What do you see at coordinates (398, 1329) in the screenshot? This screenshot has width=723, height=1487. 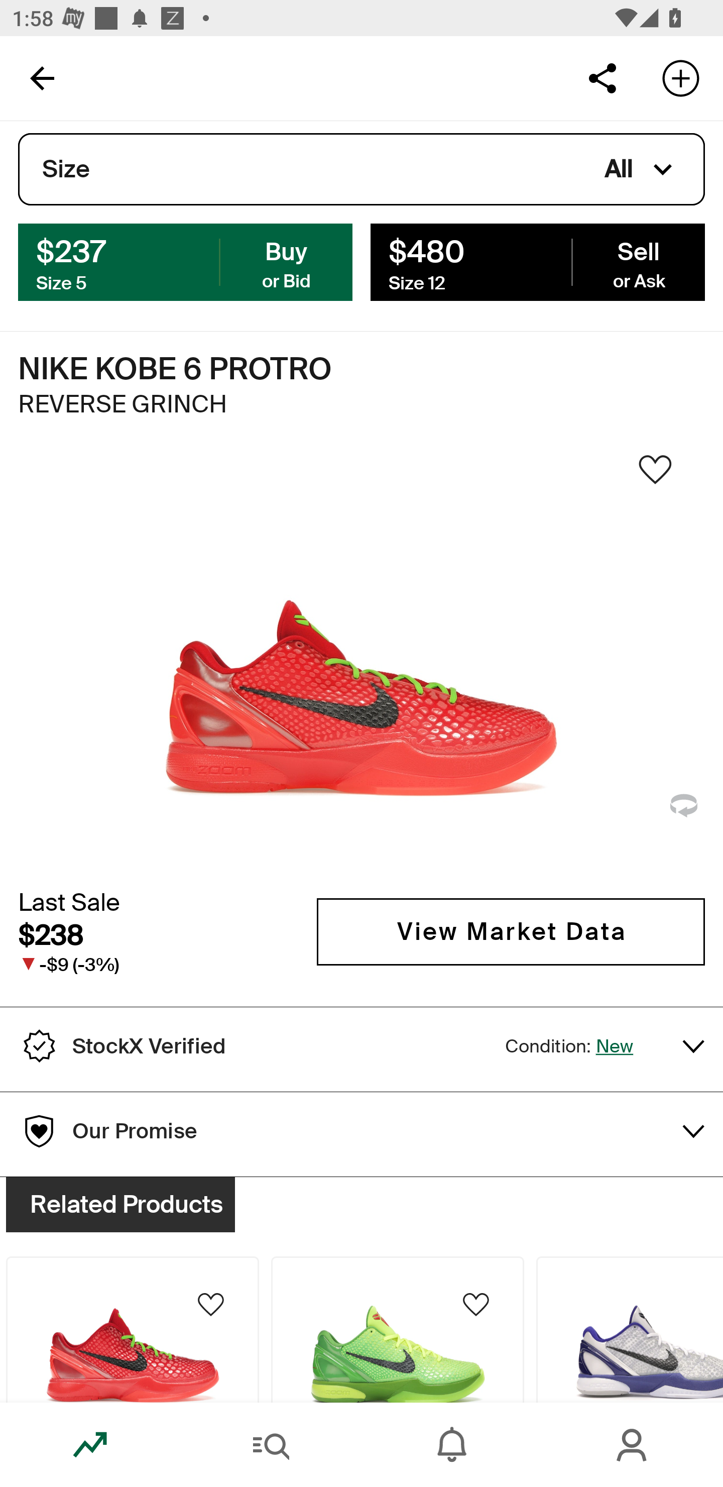 I see `Product Image` at bounding box center [398, 1329].